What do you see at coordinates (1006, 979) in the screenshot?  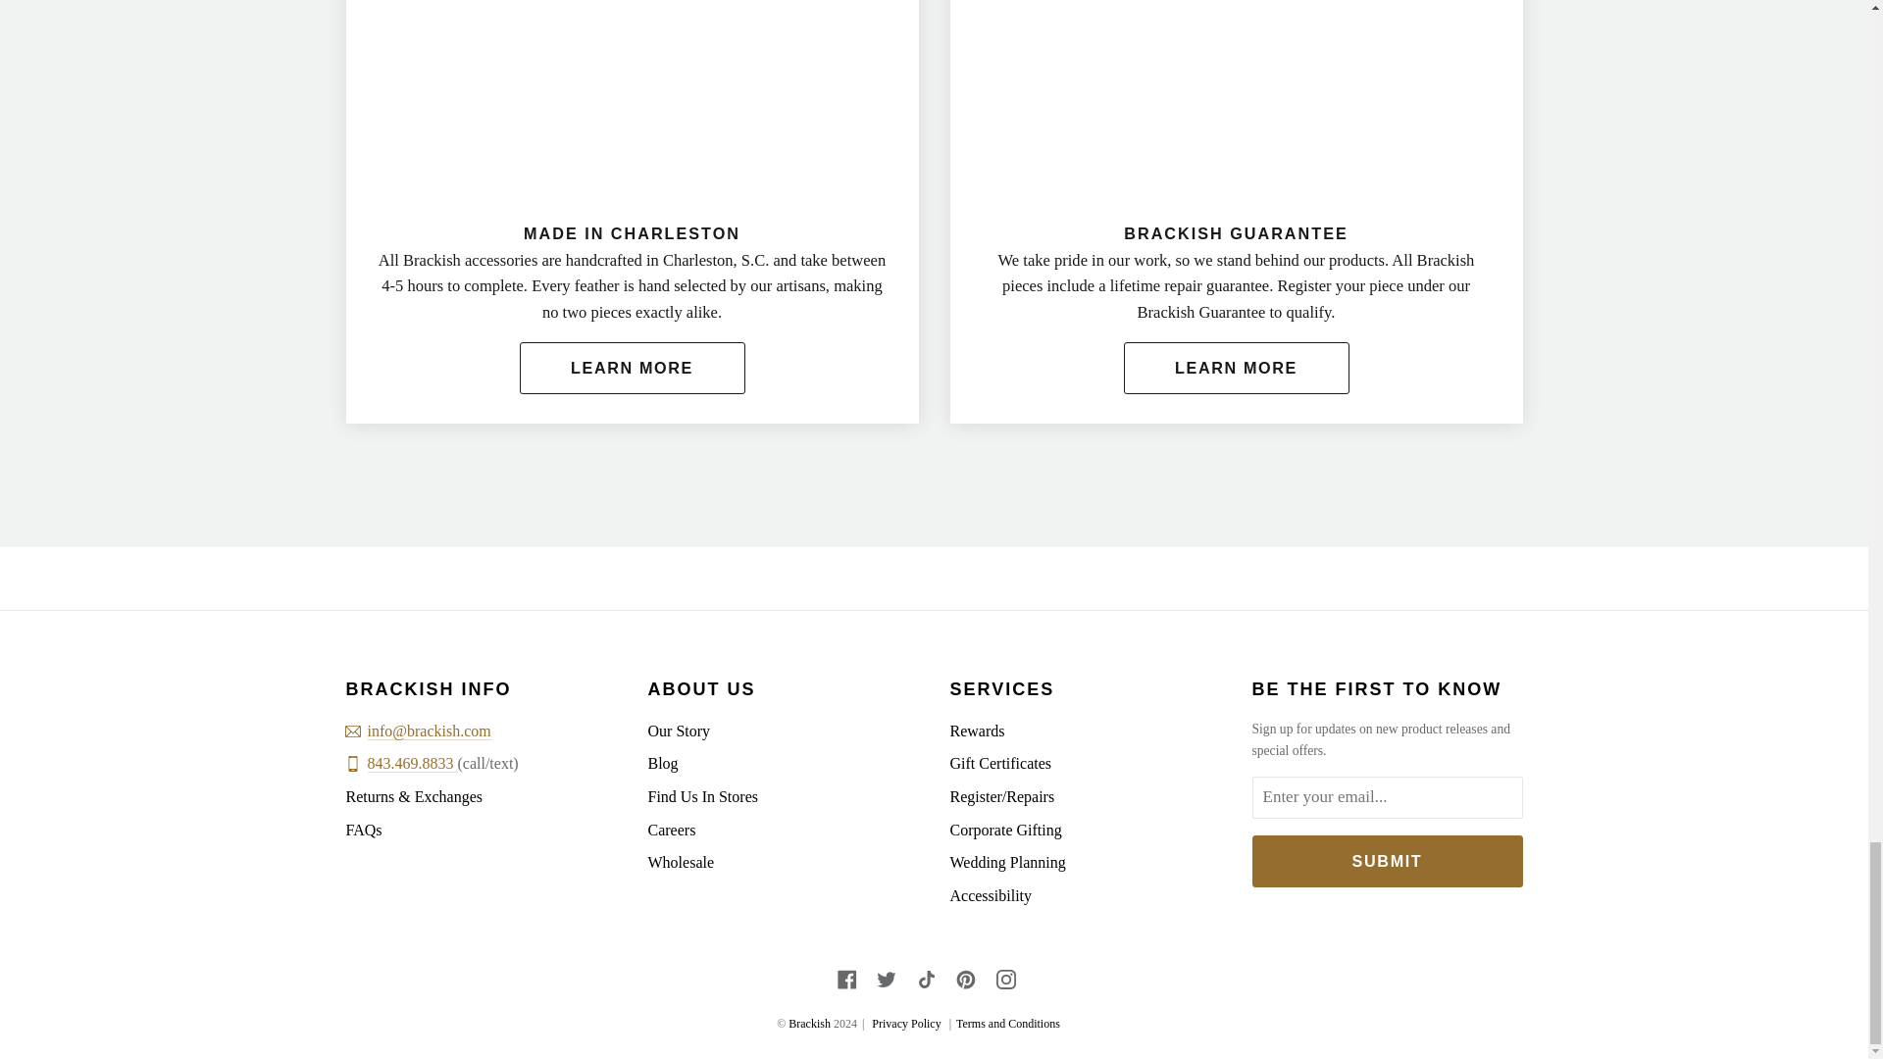 I see `Instagram` at bounding box center [1006, 979].